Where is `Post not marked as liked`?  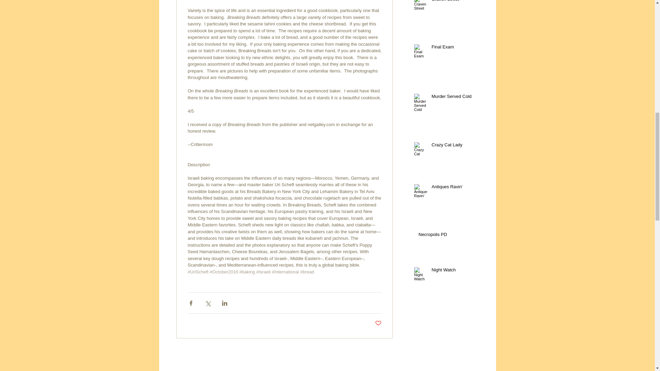
Post not marked as liked is located at coordinates (378, 323).